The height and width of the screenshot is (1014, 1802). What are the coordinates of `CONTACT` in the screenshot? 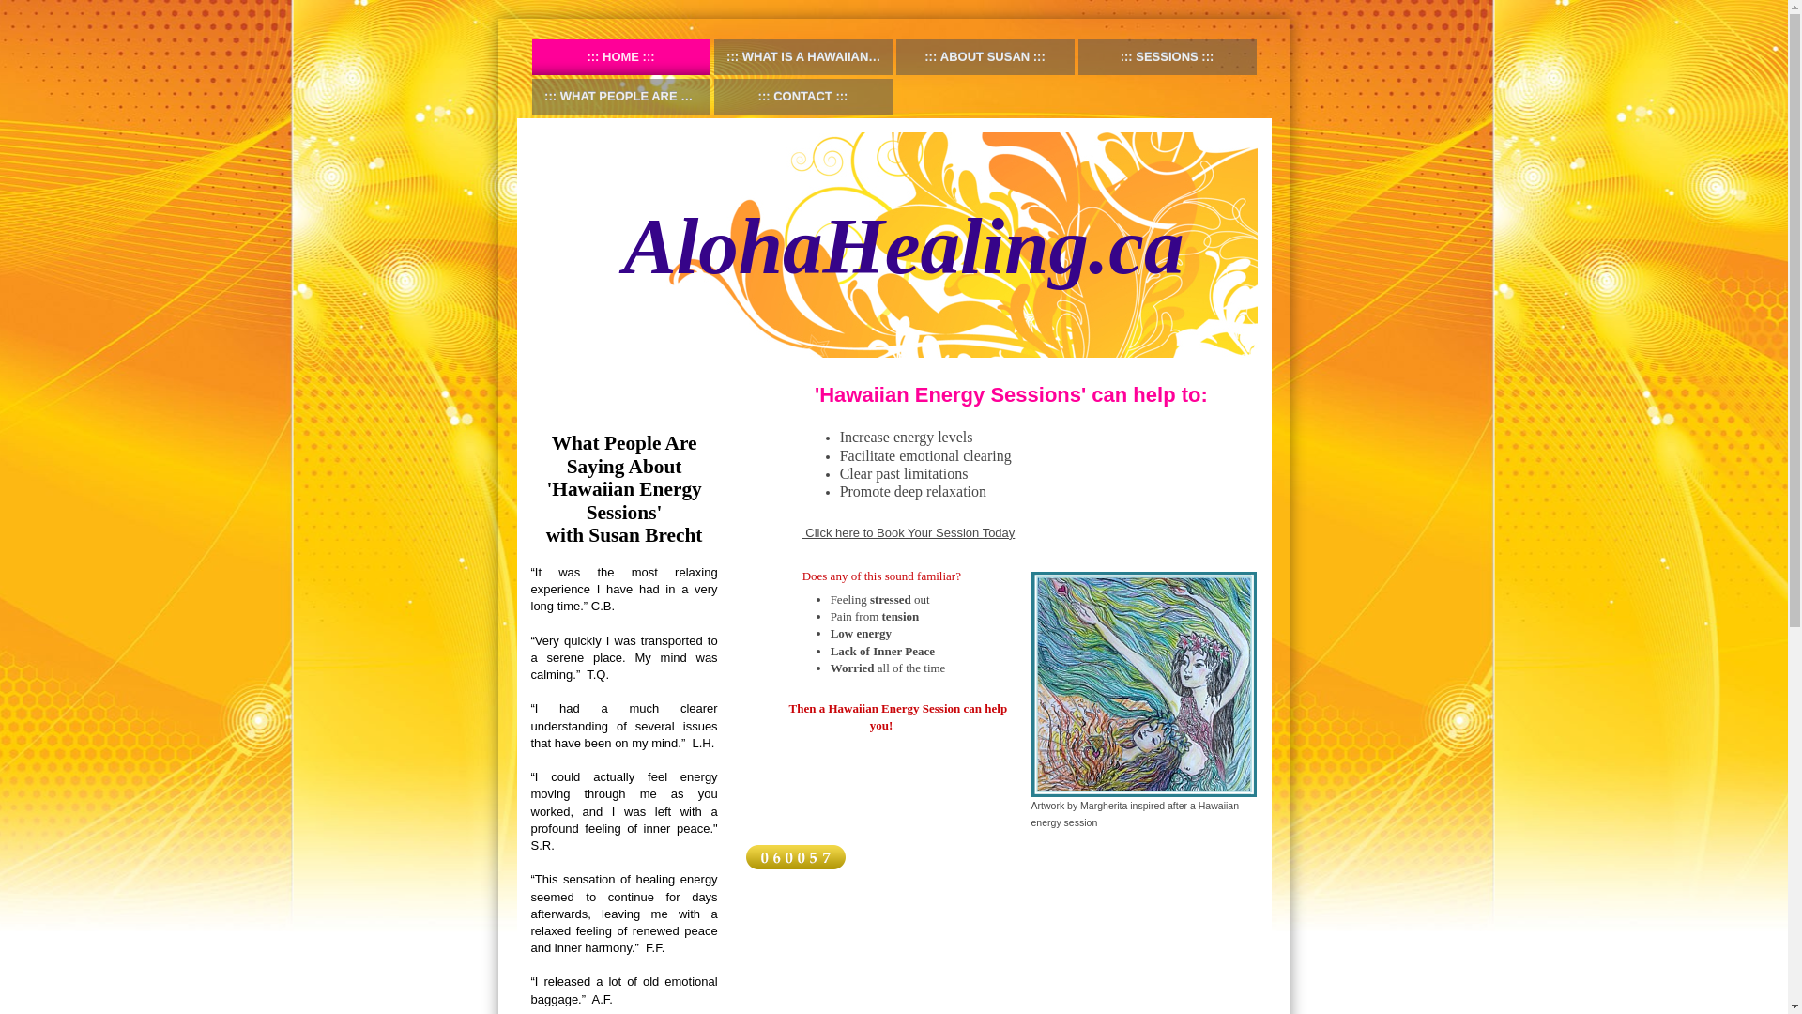 It's located at (802, 97).